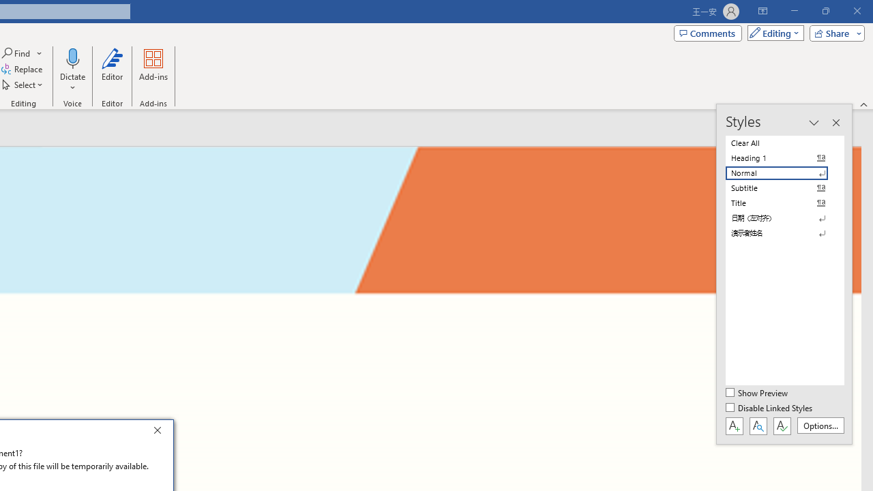  What do you see at coordinates (784, 158) in the screenshot?
I see `Heading 1` at bounding box center [784, 158].